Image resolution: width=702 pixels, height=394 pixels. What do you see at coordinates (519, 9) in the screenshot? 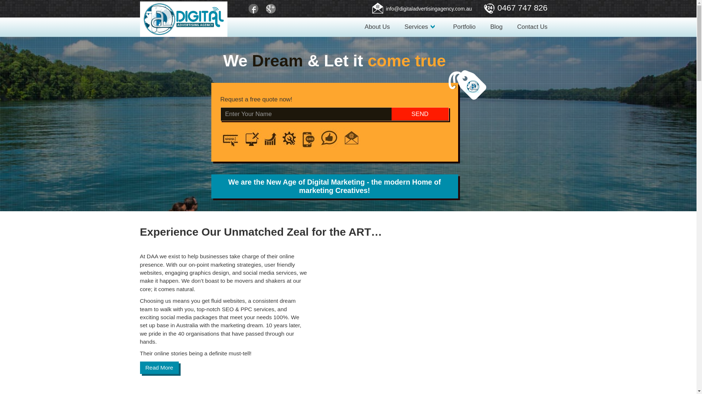
I see `0467 747 826` at bounding box center [519, 9].